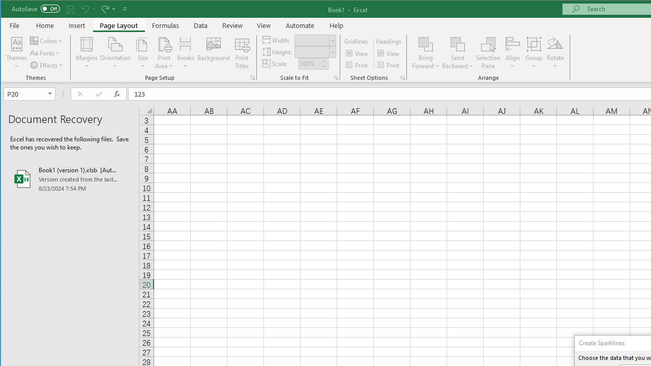 This screenshot has height=366, width=651. Describe the element at coordinates (164, 53) in the screenshot. I see `Print Area` at that location.